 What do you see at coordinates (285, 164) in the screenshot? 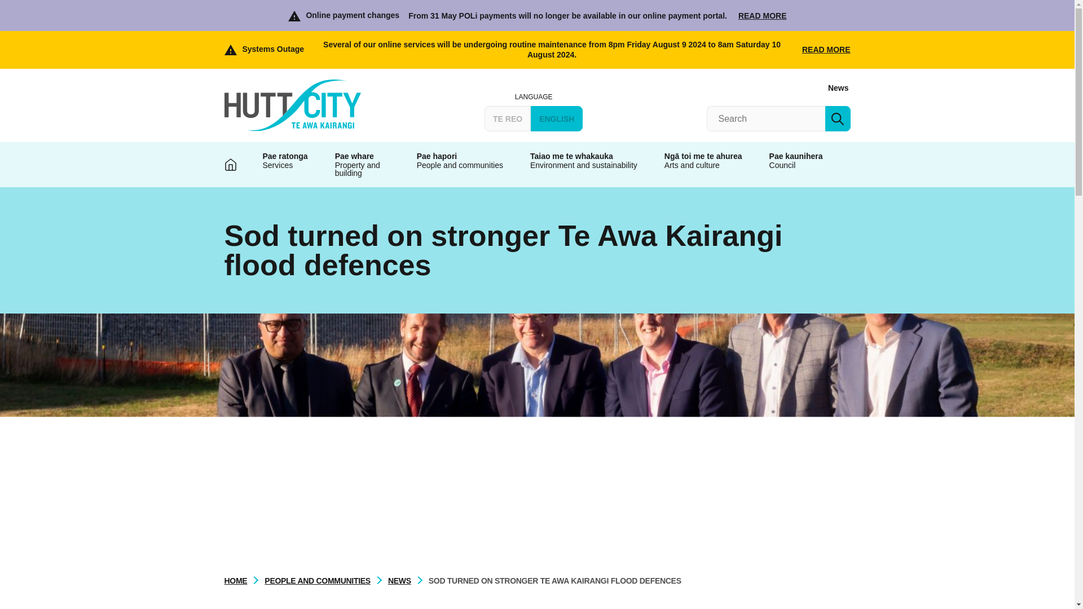
I see `Services` at bounding box center [285, 164].